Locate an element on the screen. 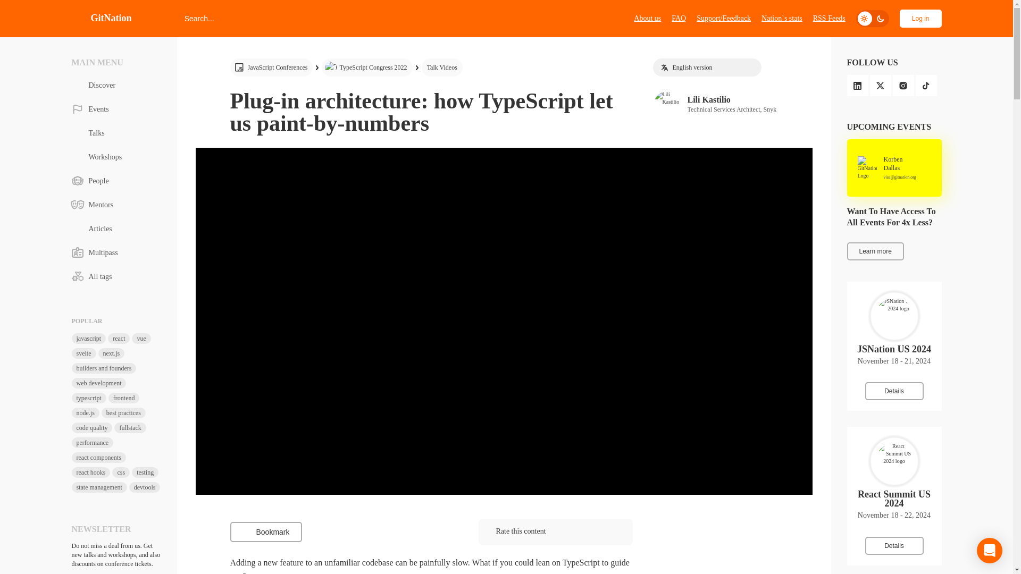 This screenshot has height=574, width=1021. GitNation is located at coordinates (101, 18).